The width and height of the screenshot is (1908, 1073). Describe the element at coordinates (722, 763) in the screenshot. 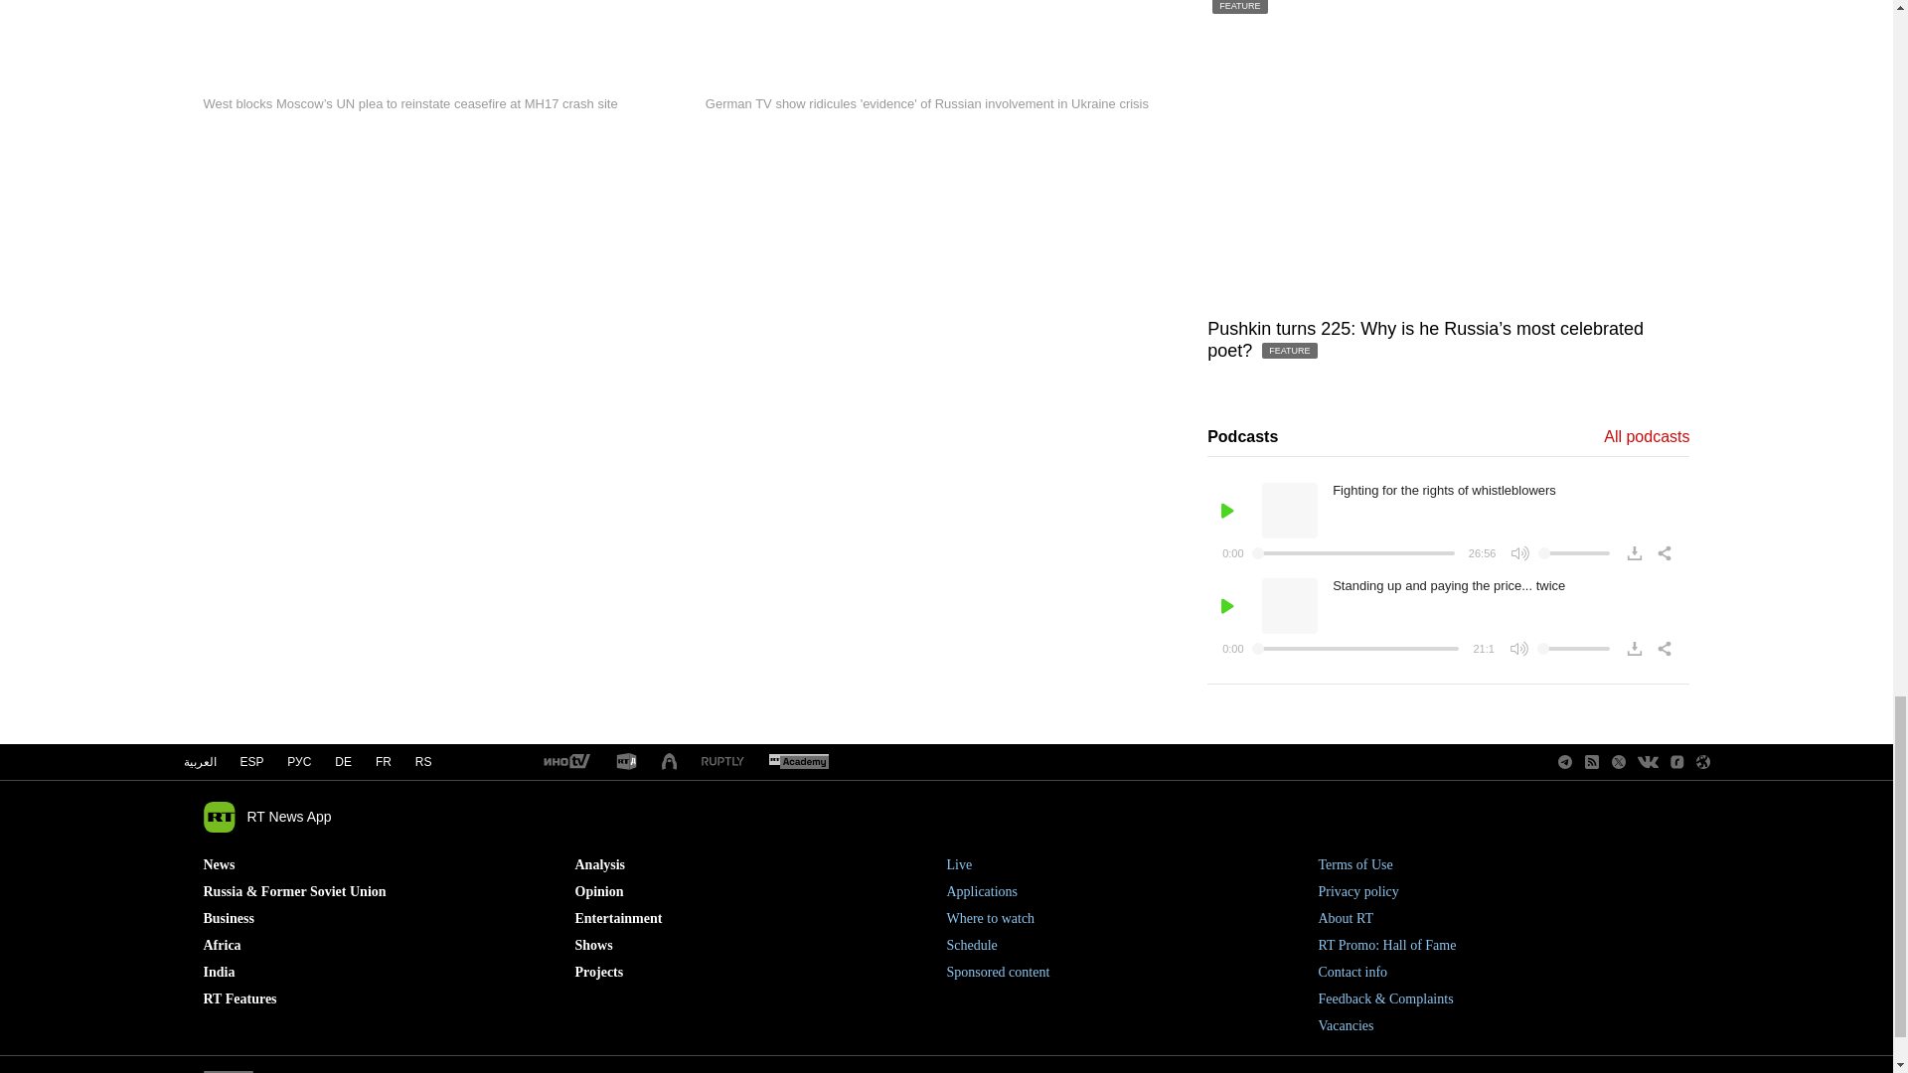

I see `RT ` at that location.